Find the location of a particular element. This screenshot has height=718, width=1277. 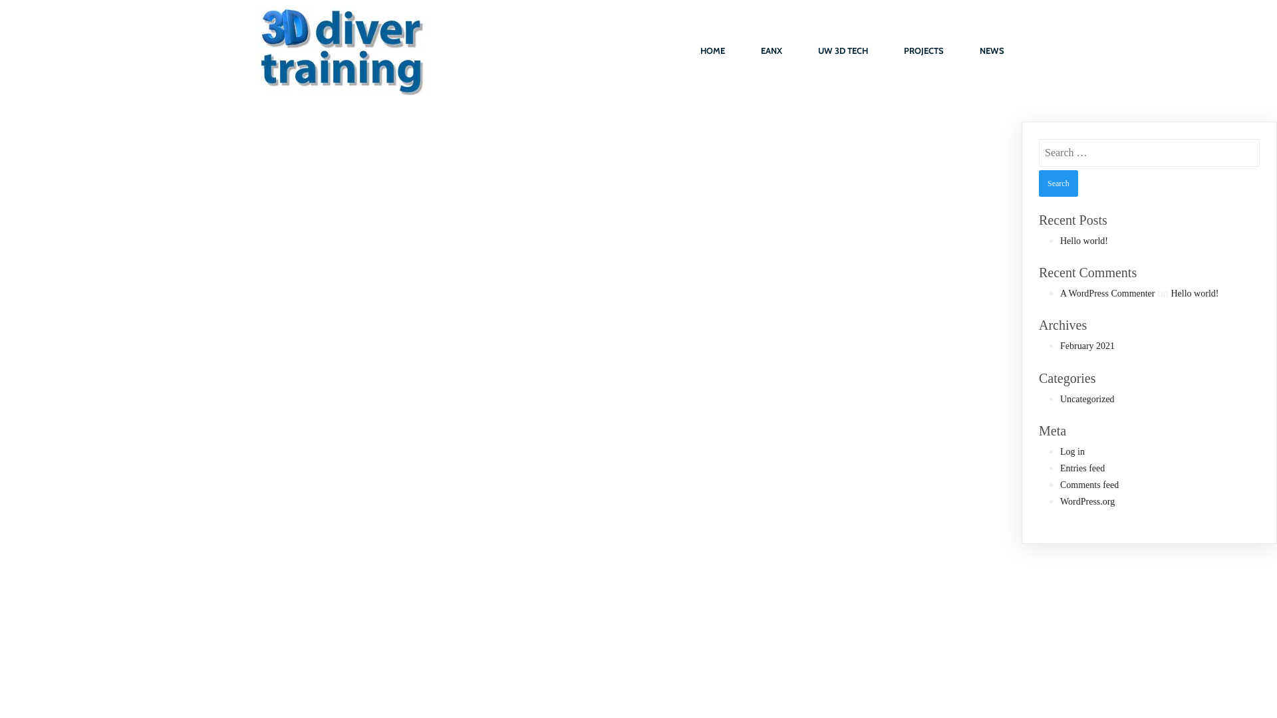

Logo_Final_256 is located at coordinates (341, 51).